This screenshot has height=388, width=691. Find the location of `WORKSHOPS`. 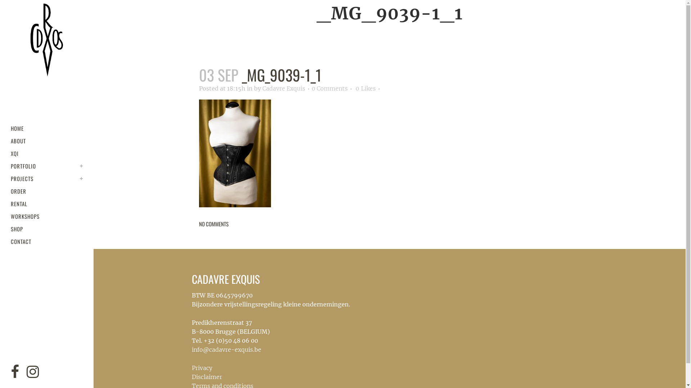

WORKSHOPS is located at coordinates (47, 216).